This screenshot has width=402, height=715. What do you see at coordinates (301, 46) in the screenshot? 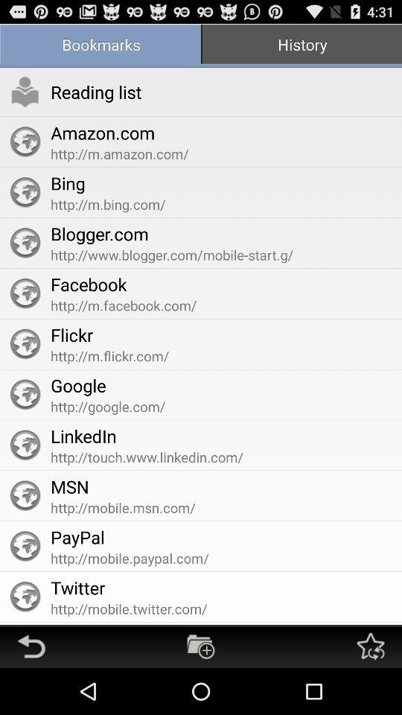
I see `flip to history item` at bounding box center [301, 46].